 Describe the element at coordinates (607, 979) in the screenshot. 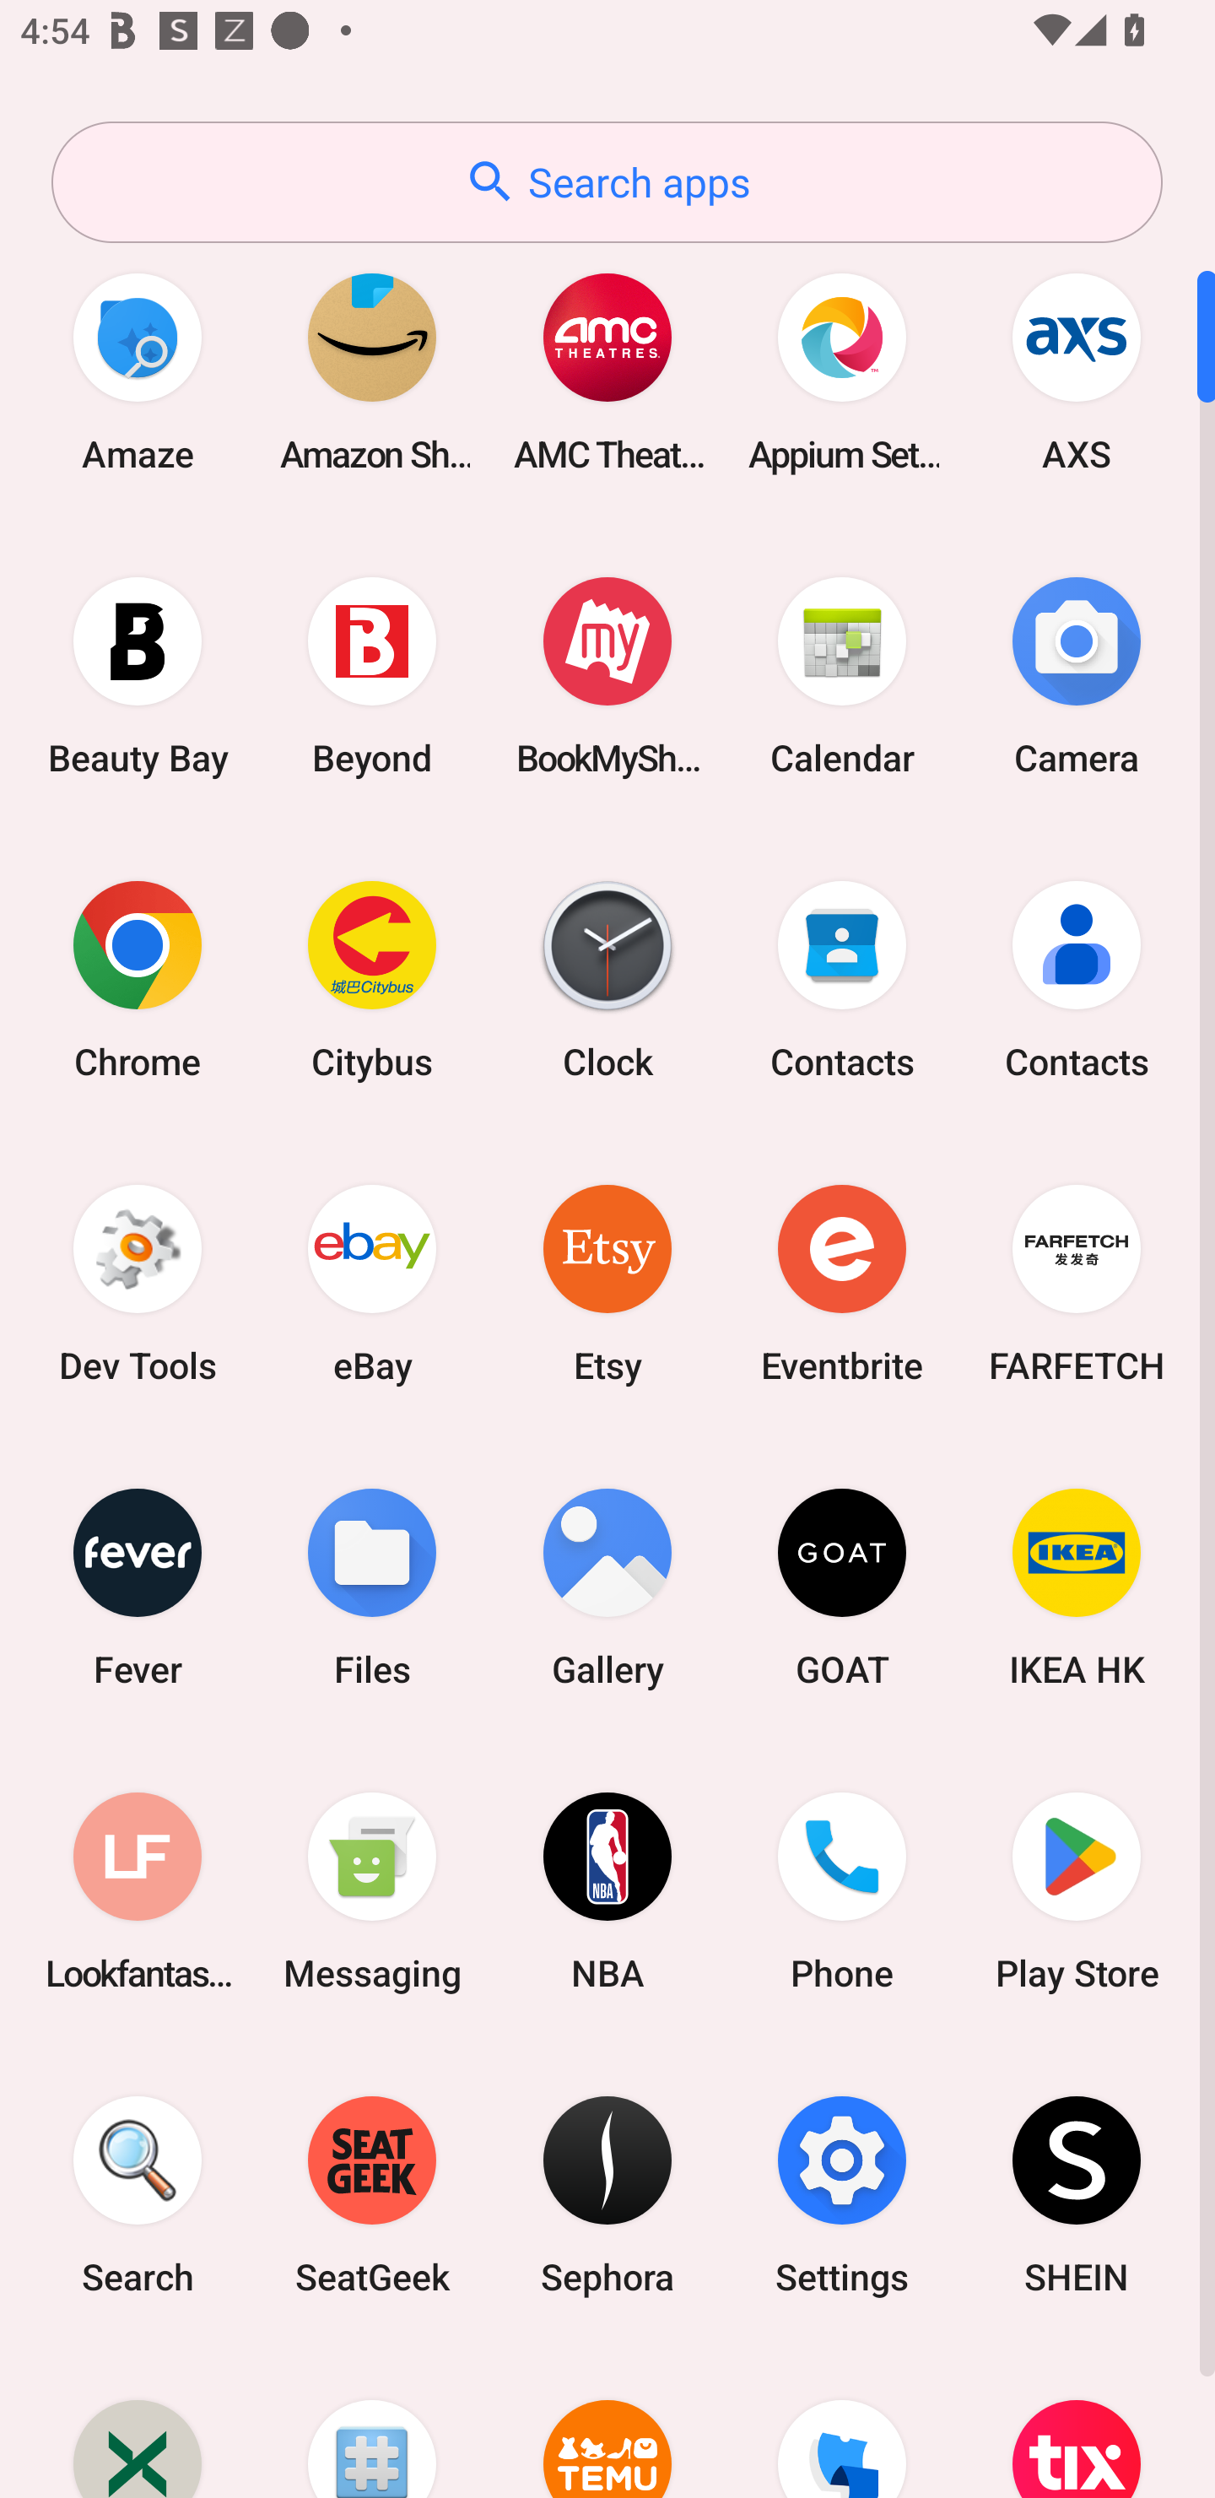

I see `Clock` at that location.